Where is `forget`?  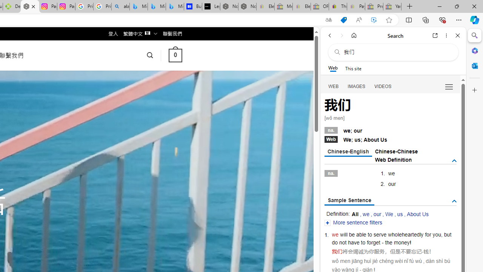 forget is located at coordinates (374, 243).